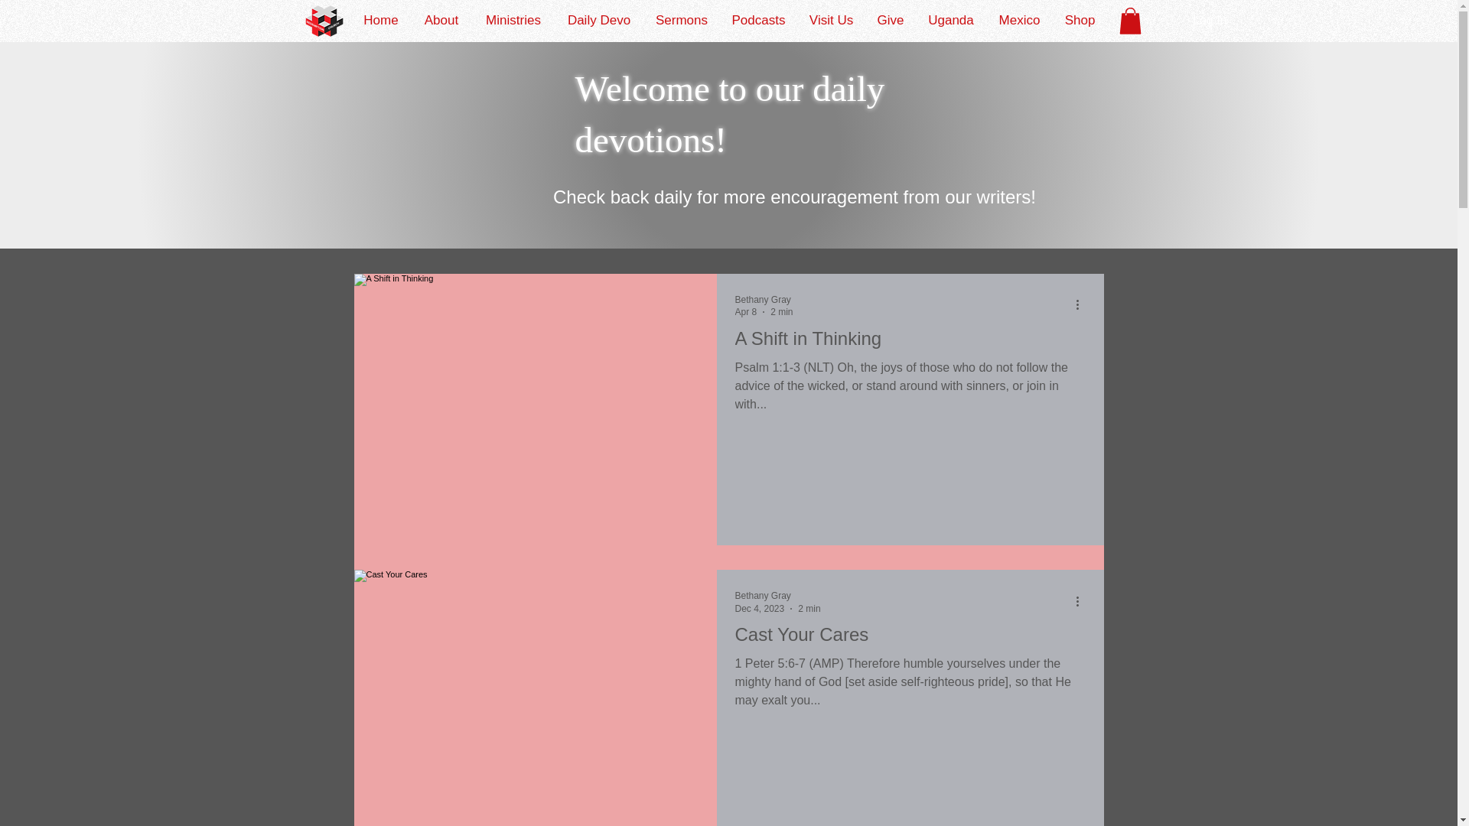 This screenshot has height=826, width=1469. What do you see at coordinates (890, 20) in the screenshot?
I see `Give` at bounding box center [890, 20].